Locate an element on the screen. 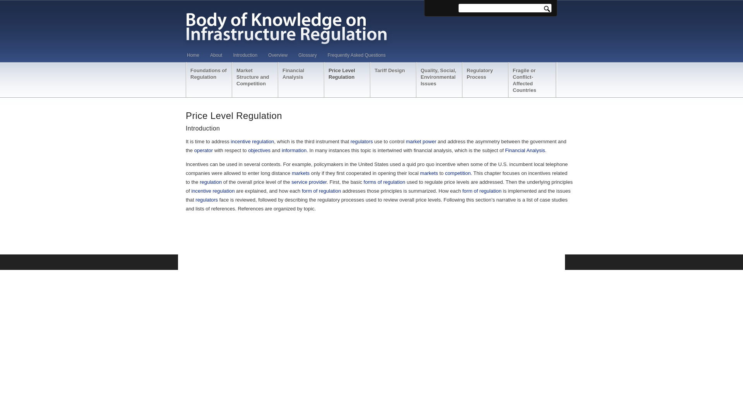  Market Structure and Competition is located at coordinates (255, 80).